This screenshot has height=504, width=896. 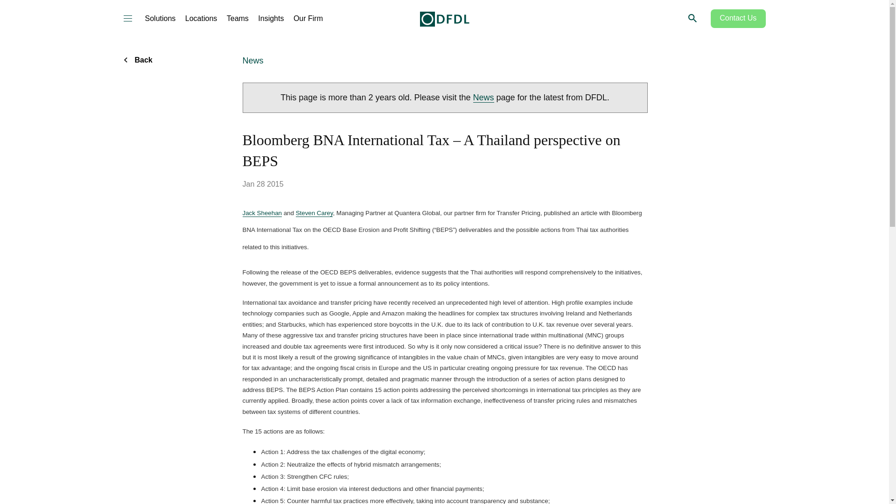 I want to click on Back, so click(x=142, y=60).